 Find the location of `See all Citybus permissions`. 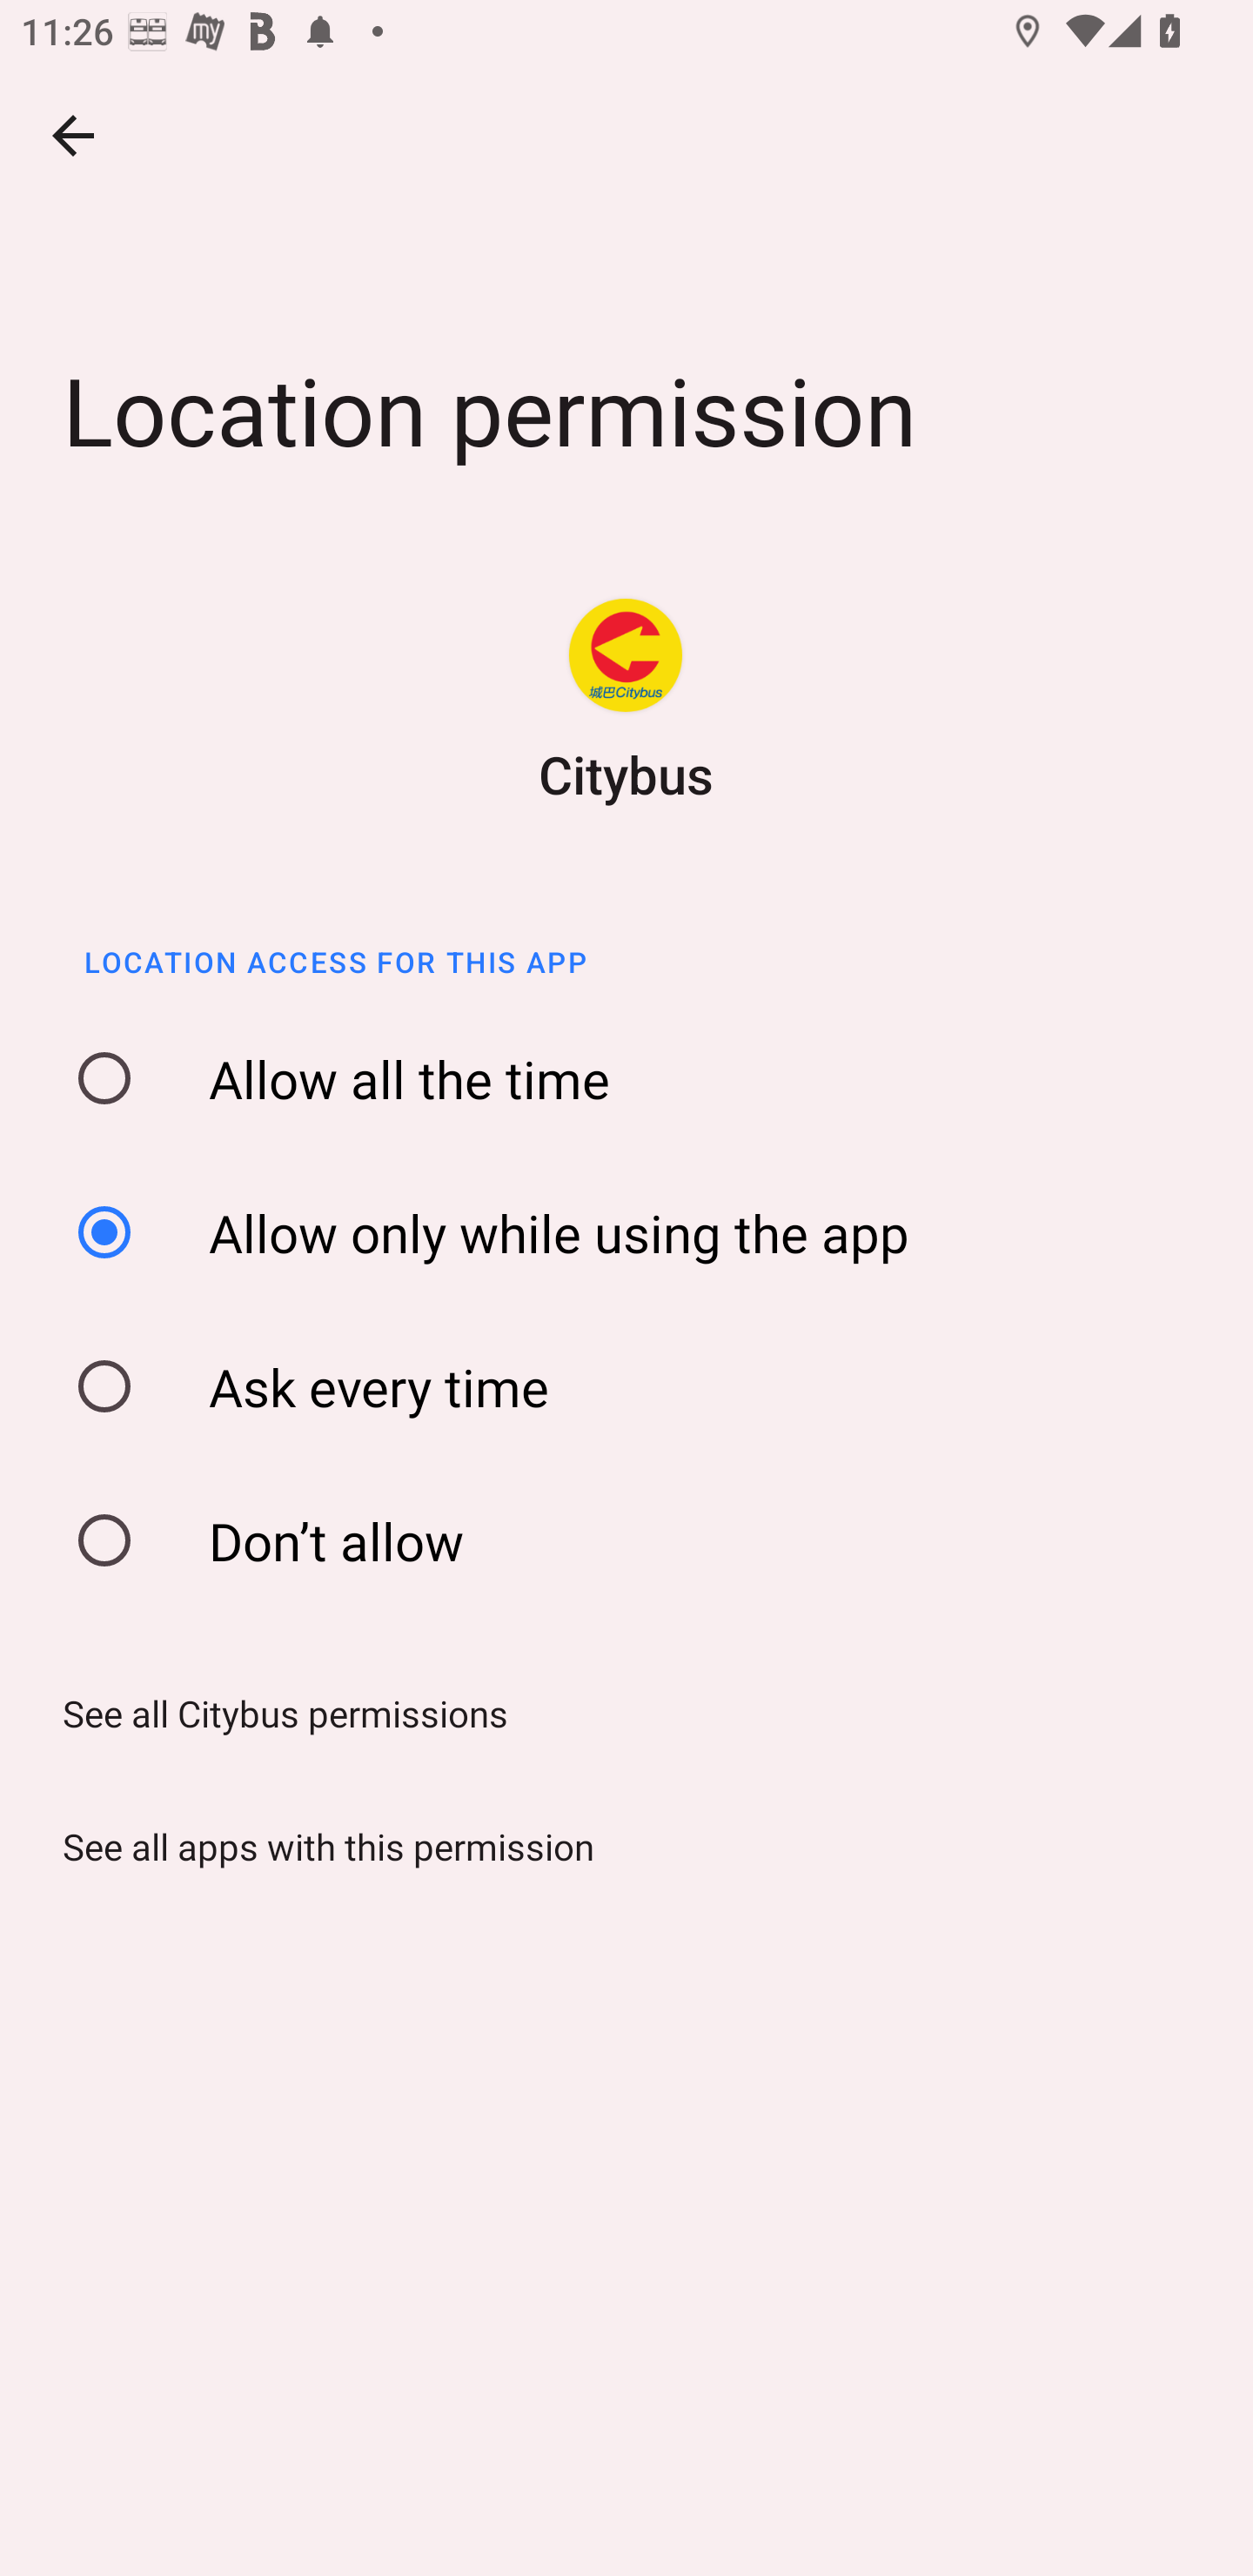

See all Citybus permissions is located at coordinates (275, 1713).